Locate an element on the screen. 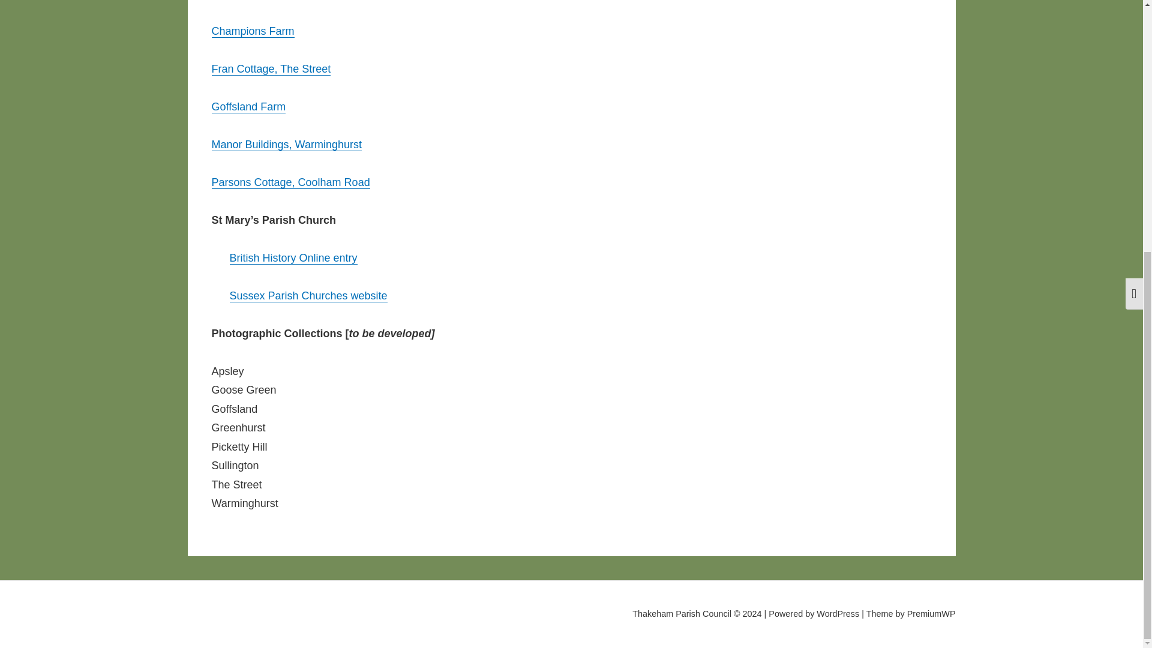  Fran Cottage, The Street is located at coordinates (271, 68).